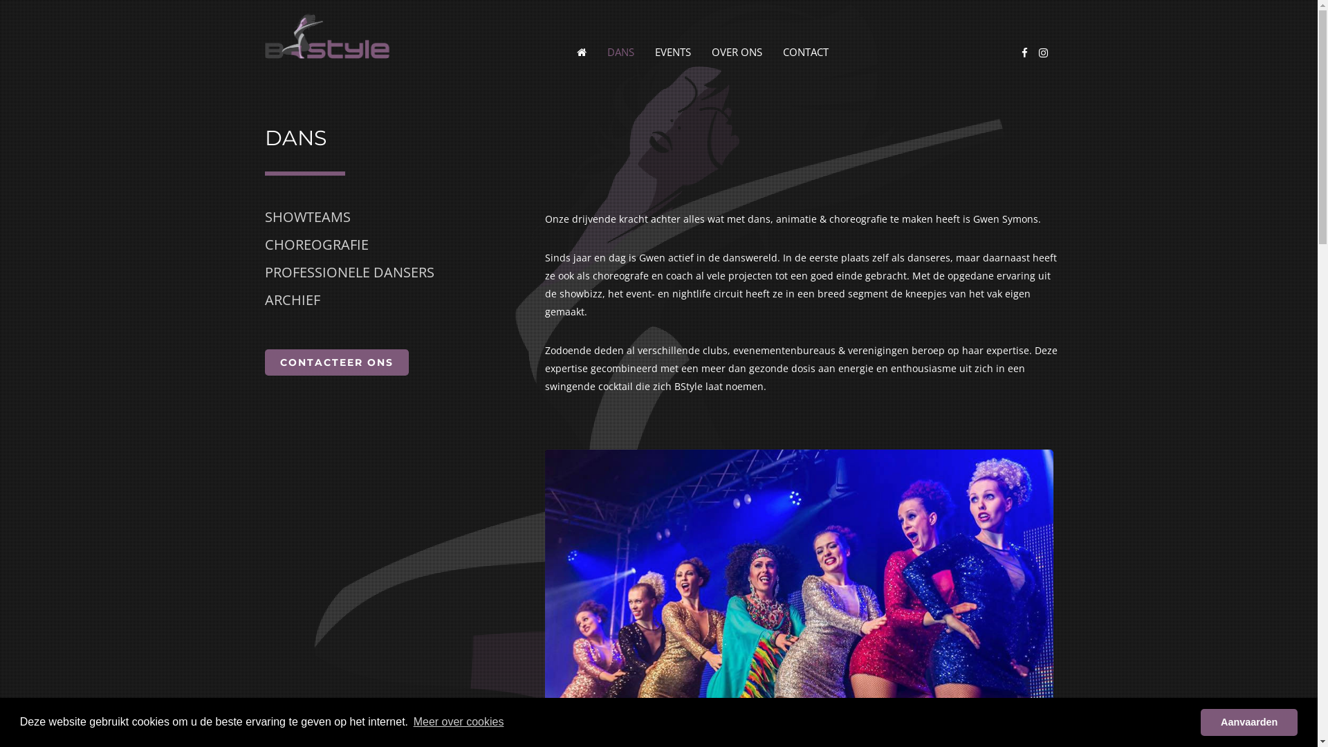 The image size is (1328, 747). What do you see at coordinates (805, 52) in the screenshot?
I see `CONTACT` at bounding box center [805, 52].